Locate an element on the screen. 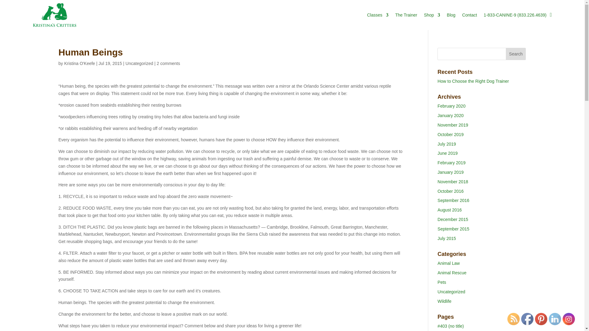 The width and height of the screenshot is (589, 331). Facebook is located at coordinates (527, 319).